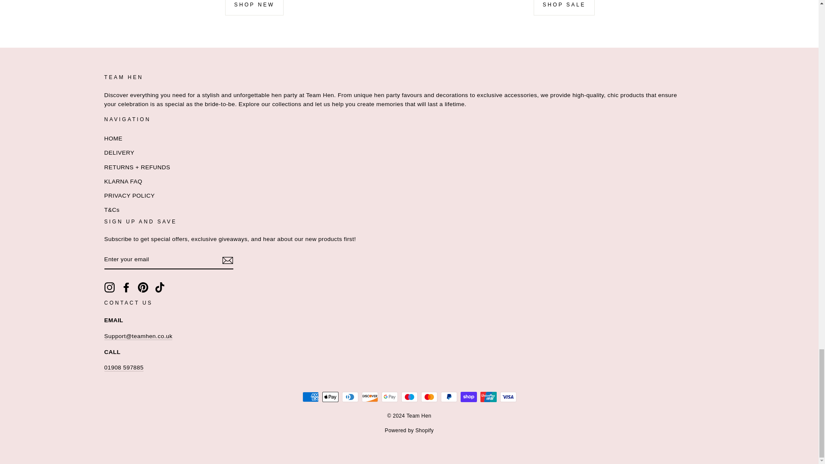 The image size is (825, 464). What do you see at coordinates (330, 397) in the screenshot?
I see `Apple Pay` at bounding box center [330, 397].